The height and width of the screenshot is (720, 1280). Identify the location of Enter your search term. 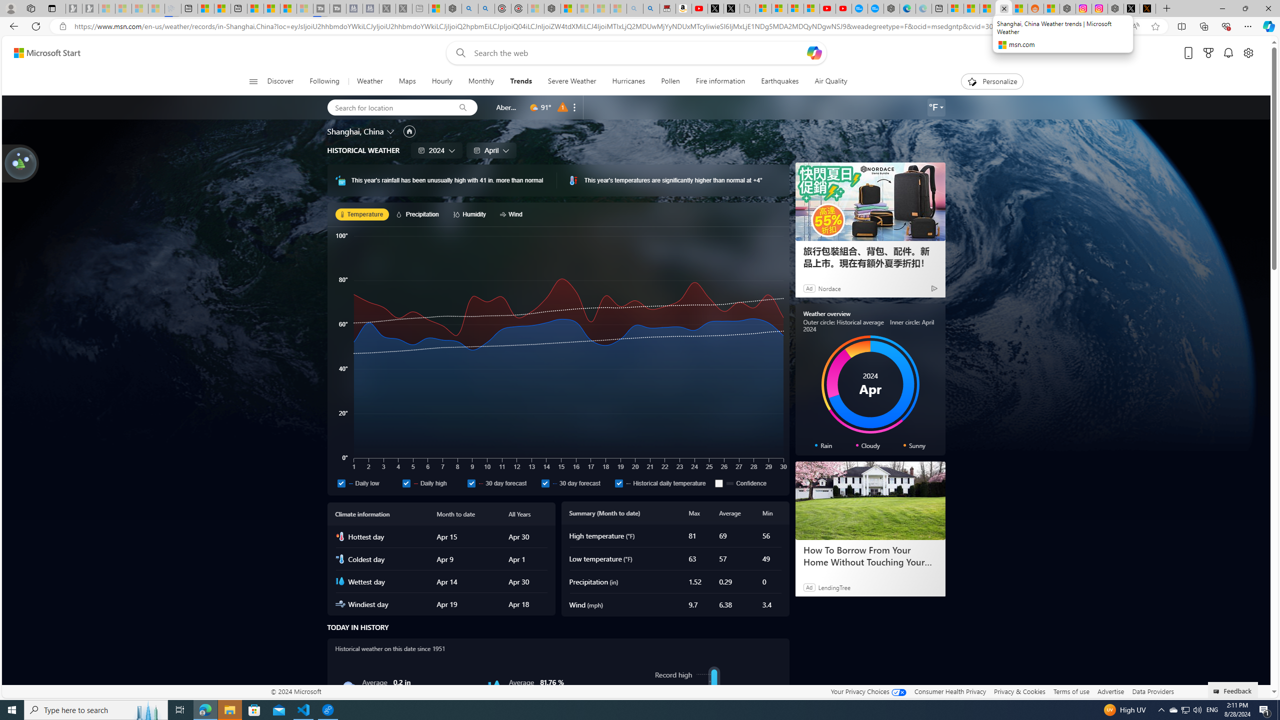
(638, 53).